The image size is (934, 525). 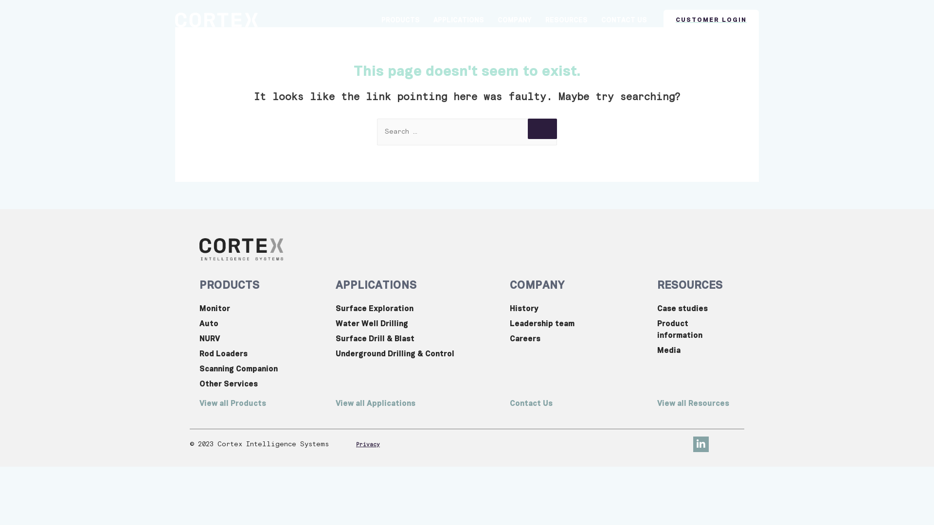 I want to click on Leadership team, so click(x=578, y=324).